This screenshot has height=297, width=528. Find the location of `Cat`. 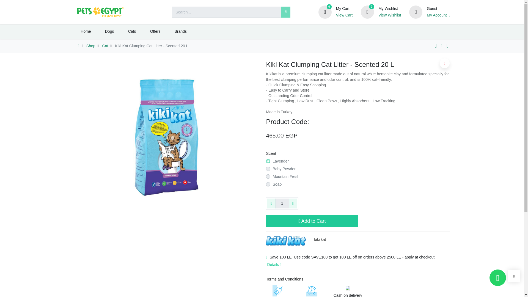

Cat is located at coordinates (105, 46).